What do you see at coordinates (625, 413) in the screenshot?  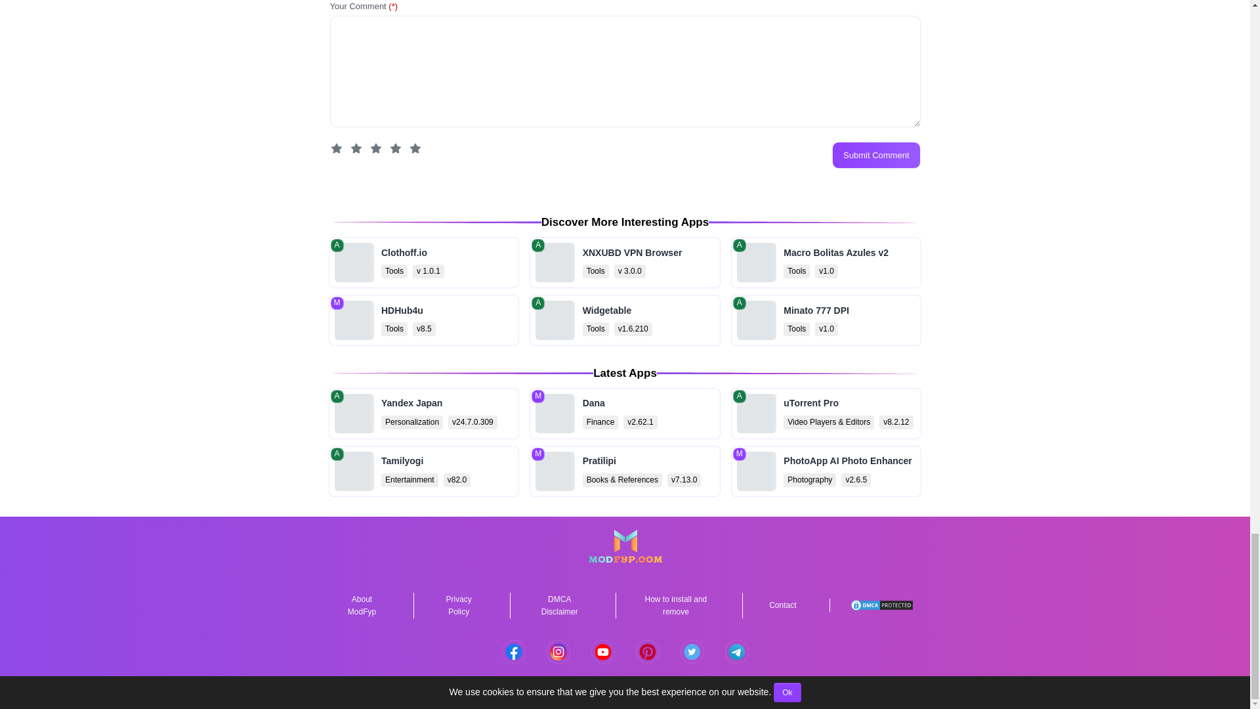 I see `Dana` at bounding box center [625, 413].